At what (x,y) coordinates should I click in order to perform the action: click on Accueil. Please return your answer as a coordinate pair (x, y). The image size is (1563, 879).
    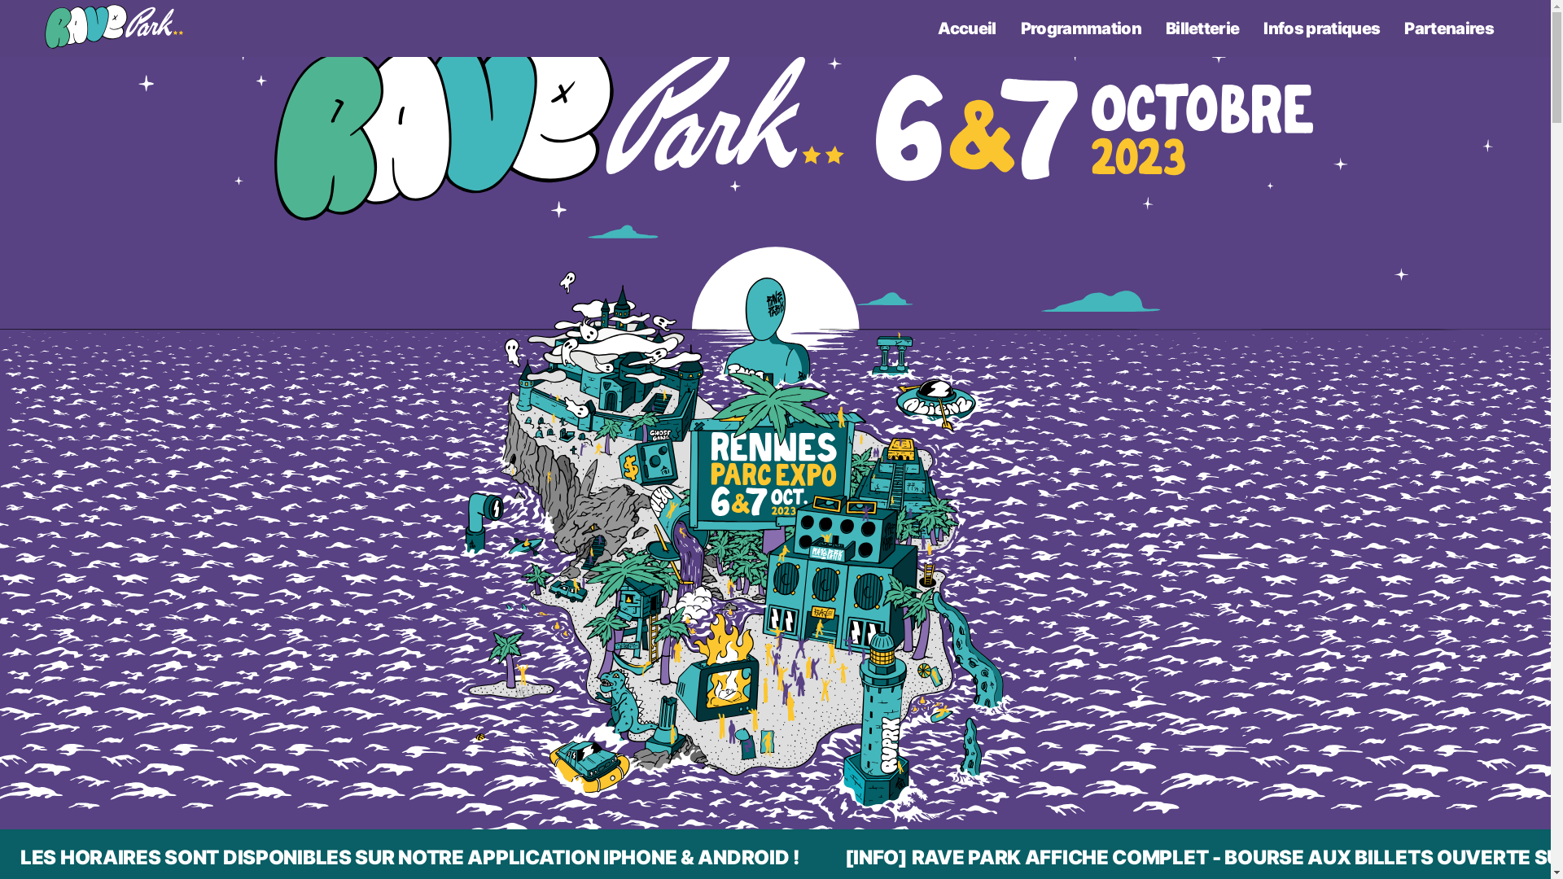
    Looking at the image, I should click on (967, 28).